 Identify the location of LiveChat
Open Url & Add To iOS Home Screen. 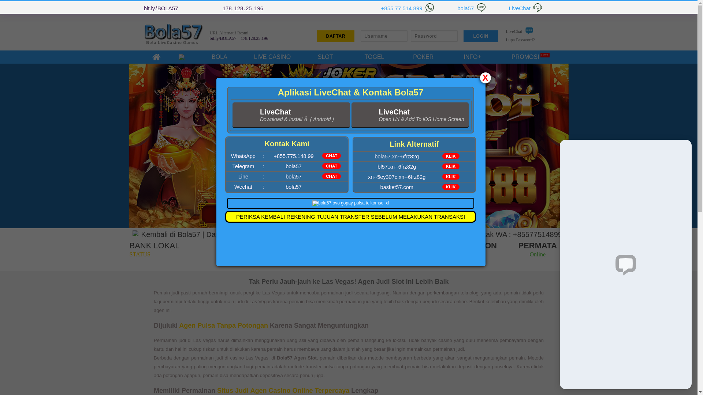
(410, 115).